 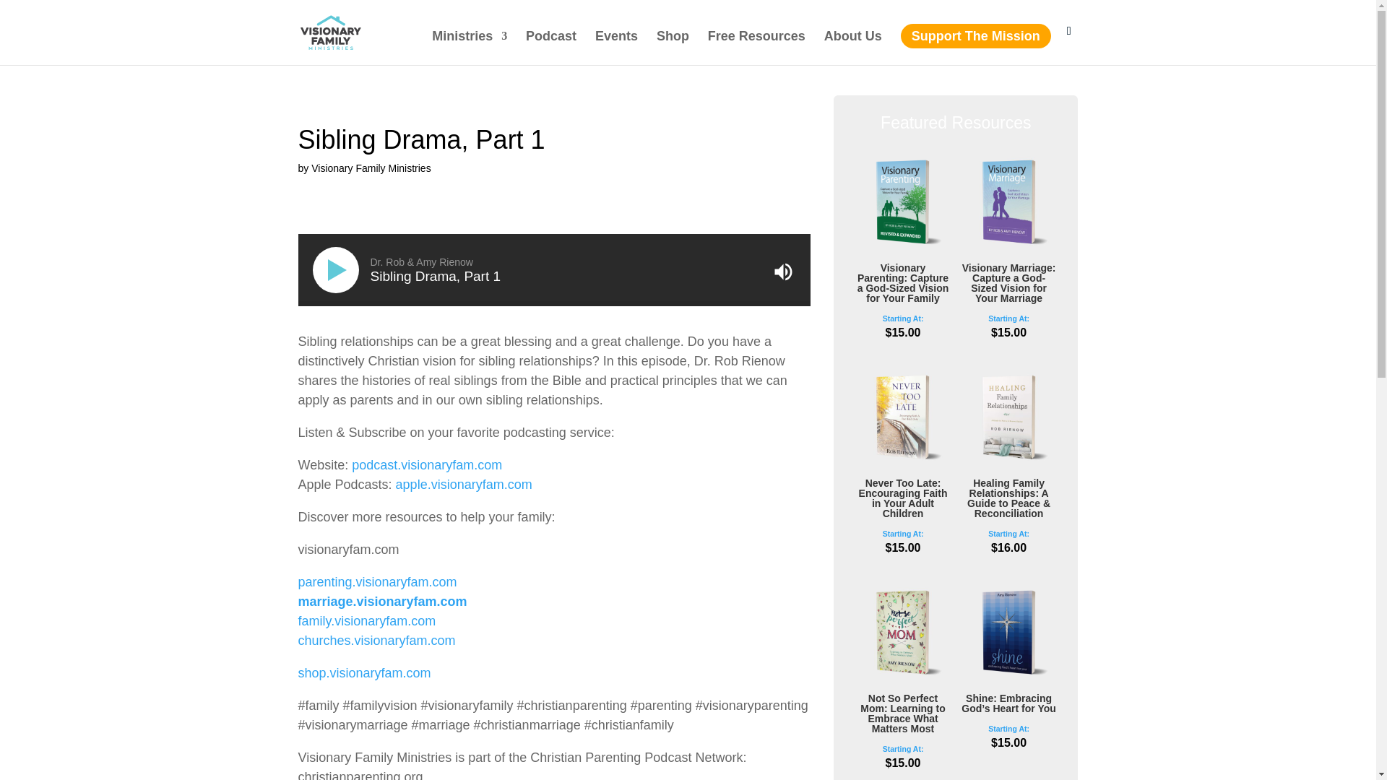 I want to click on Ministries, so click(x=470, y=48).